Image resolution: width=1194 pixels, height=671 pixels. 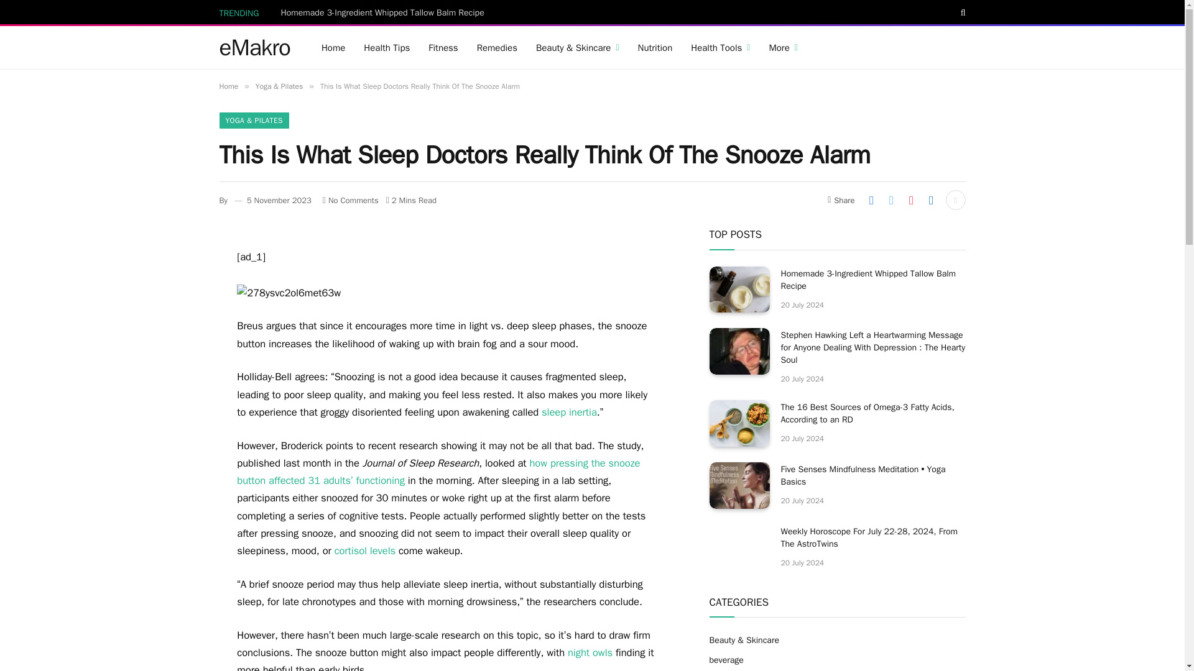 What do you see at coordinates (783, 47) in the screenshot?
I see `More` at bounding box center [783, 47].